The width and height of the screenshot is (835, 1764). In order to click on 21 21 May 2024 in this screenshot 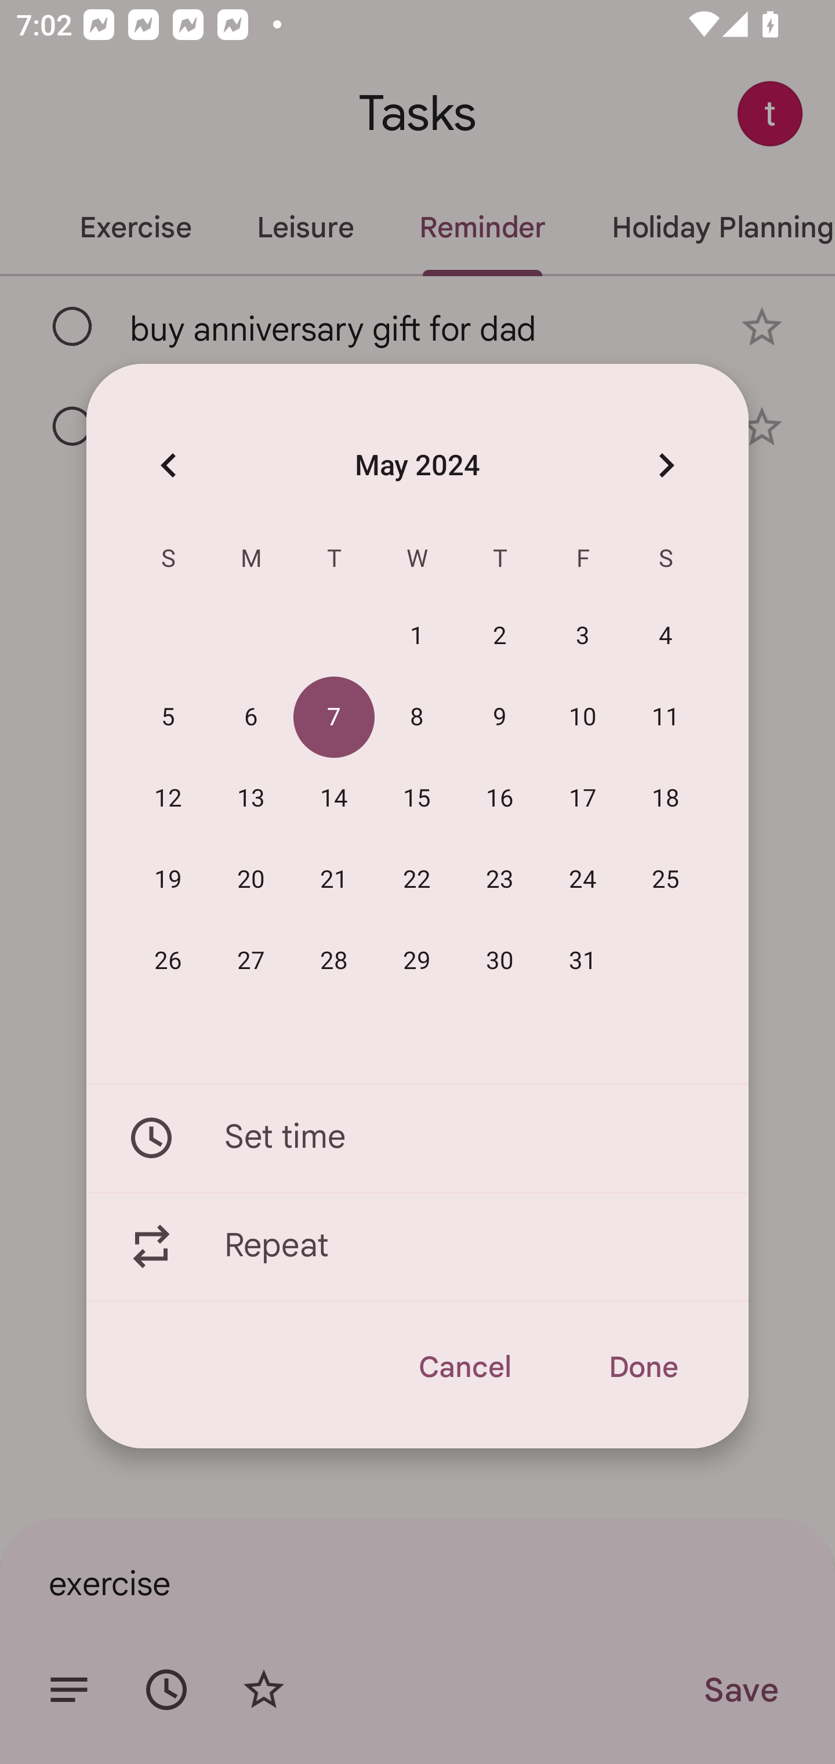, I will do `click(334, 880)`.